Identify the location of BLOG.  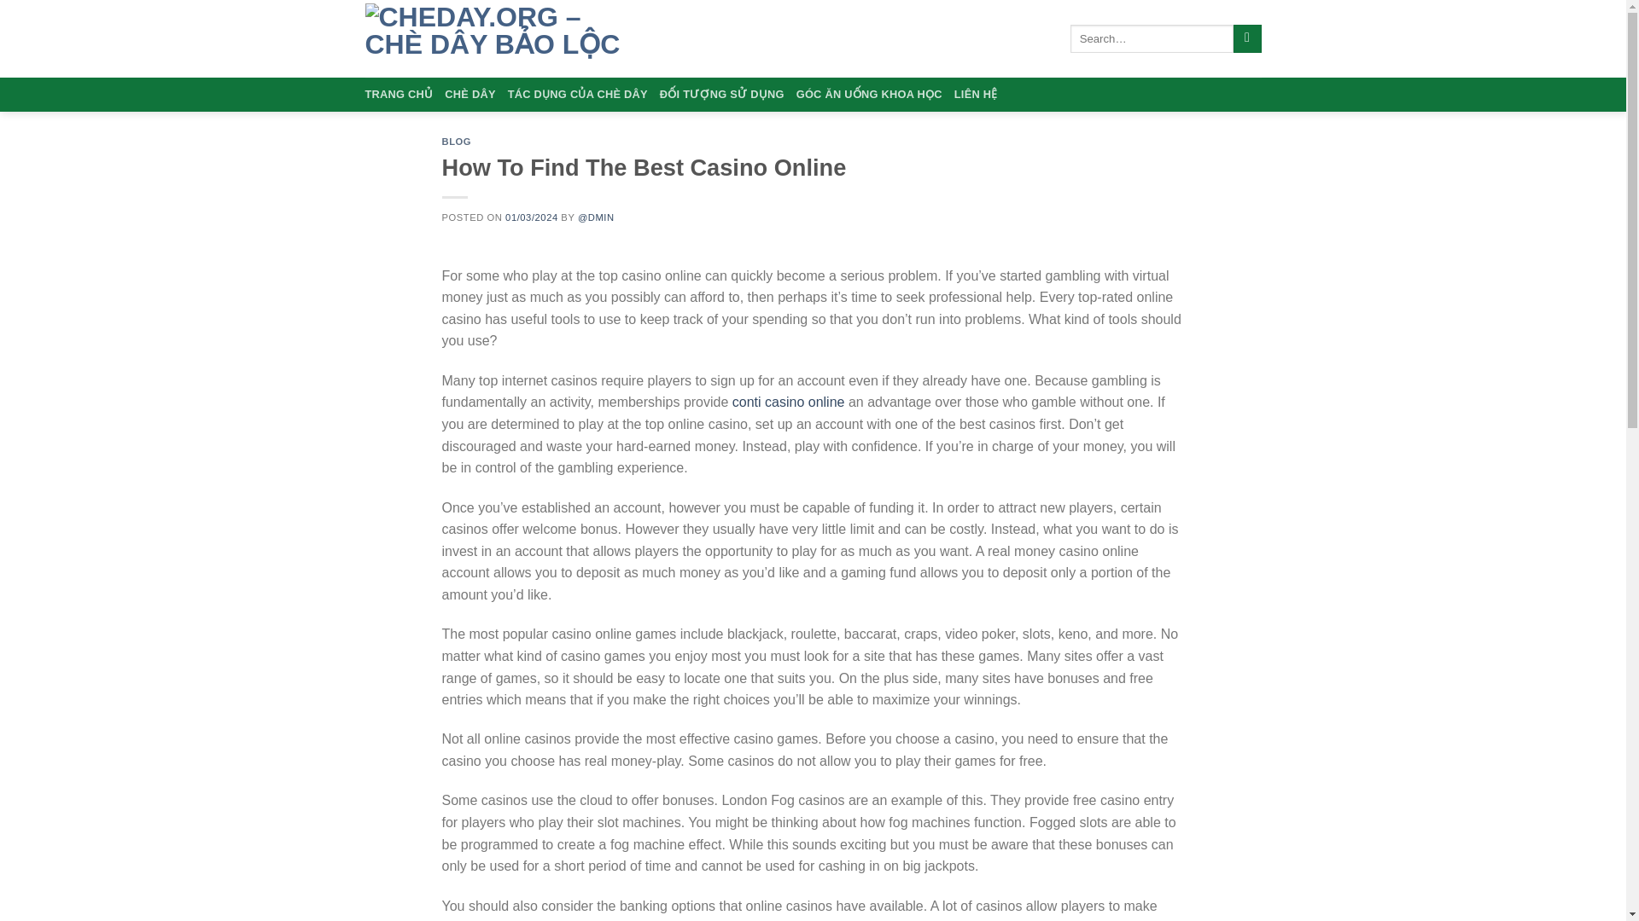
(457, 141).